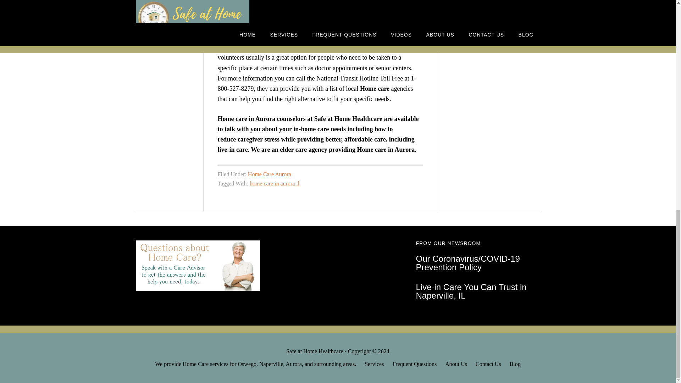 This screenshot has width=681, height=383. What do you see at coordinates (275, 183) in the screenshot?
I see `home care in aurora il` at bounding box center [275, 183].